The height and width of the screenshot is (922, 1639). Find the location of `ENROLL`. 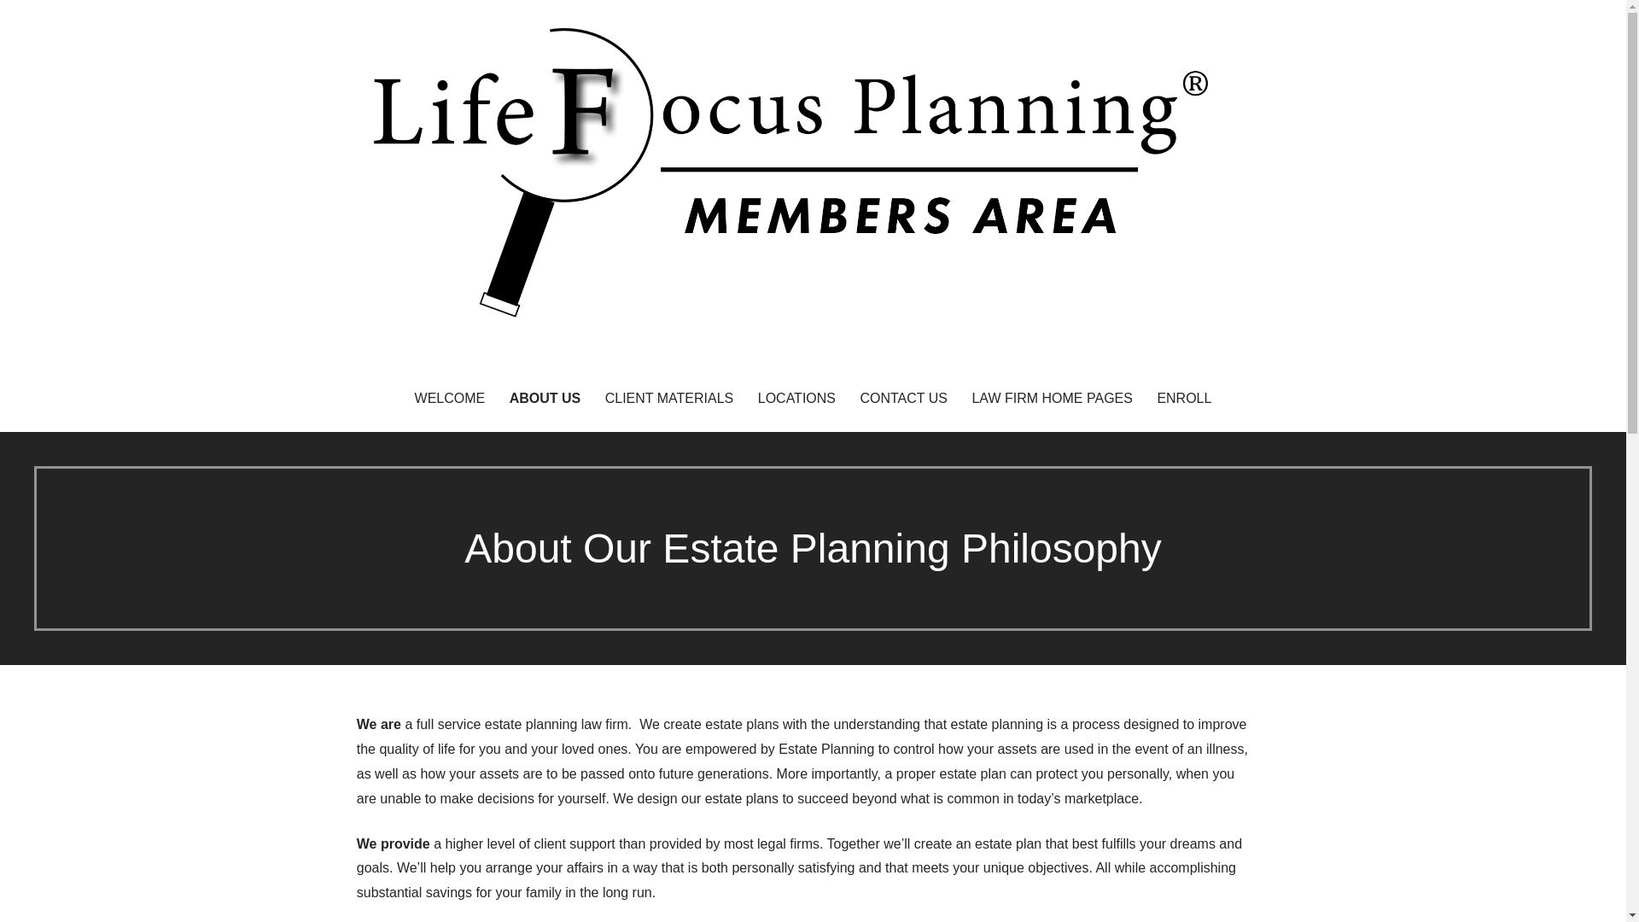

ENROLL is located at coordinates (1183, 399).